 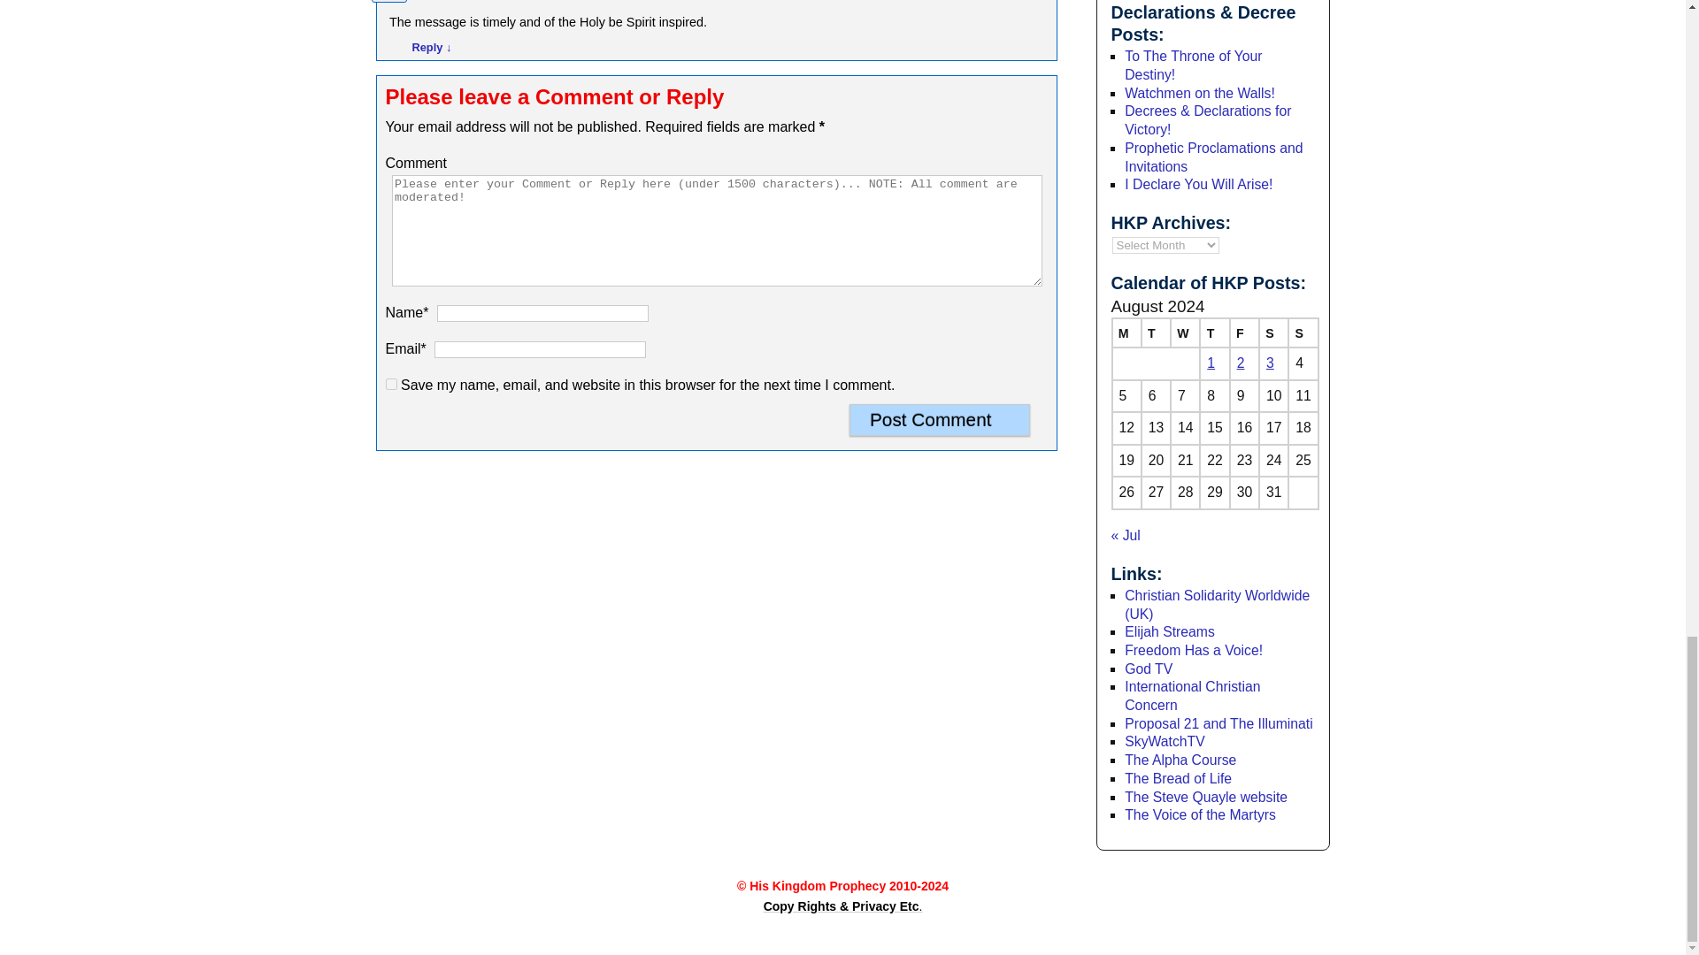 I want to click on Post Comment, so click(x=940, y=419).